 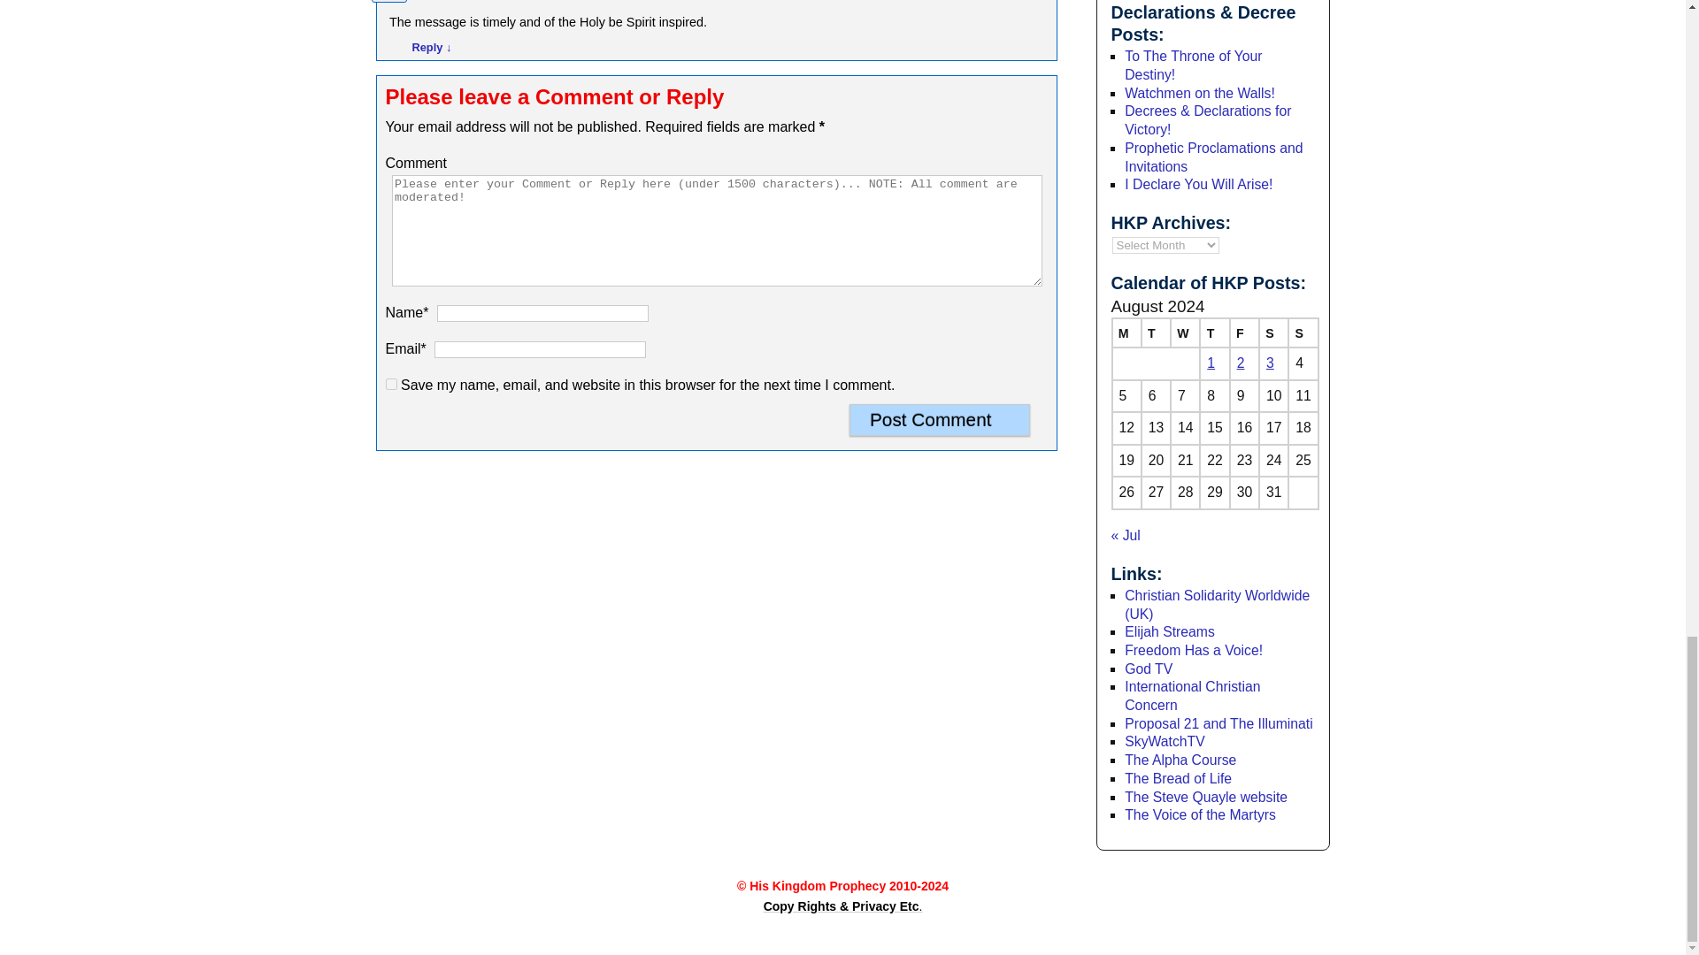 I want to click on Post Comment, so click(x=940, y=419).